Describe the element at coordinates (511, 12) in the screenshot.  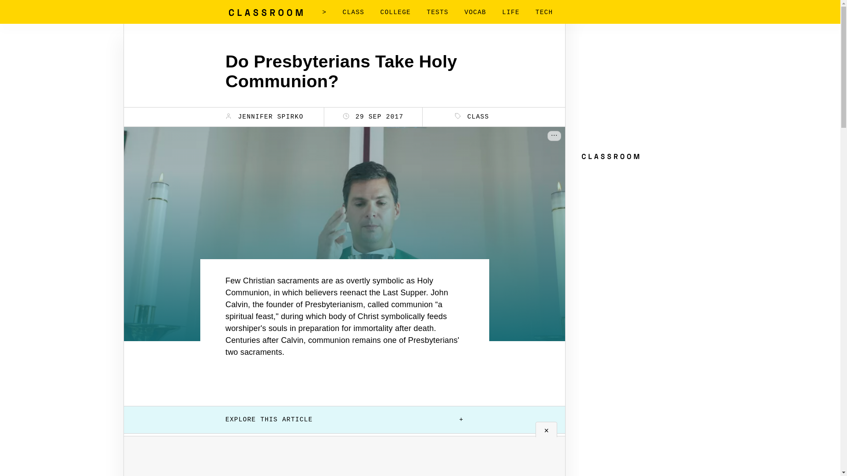
I see `LIFE` at that location.